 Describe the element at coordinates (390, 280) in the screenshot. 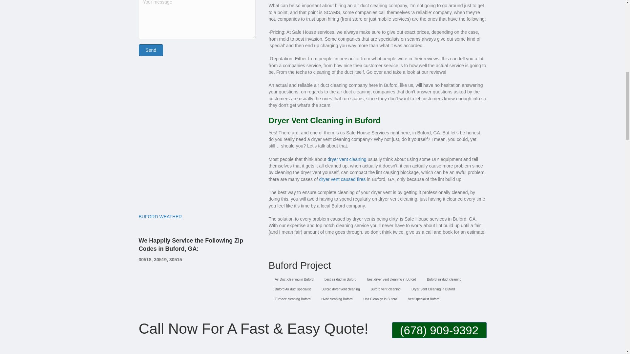

I see `best dryer vent cleaning in Buford` at that location.